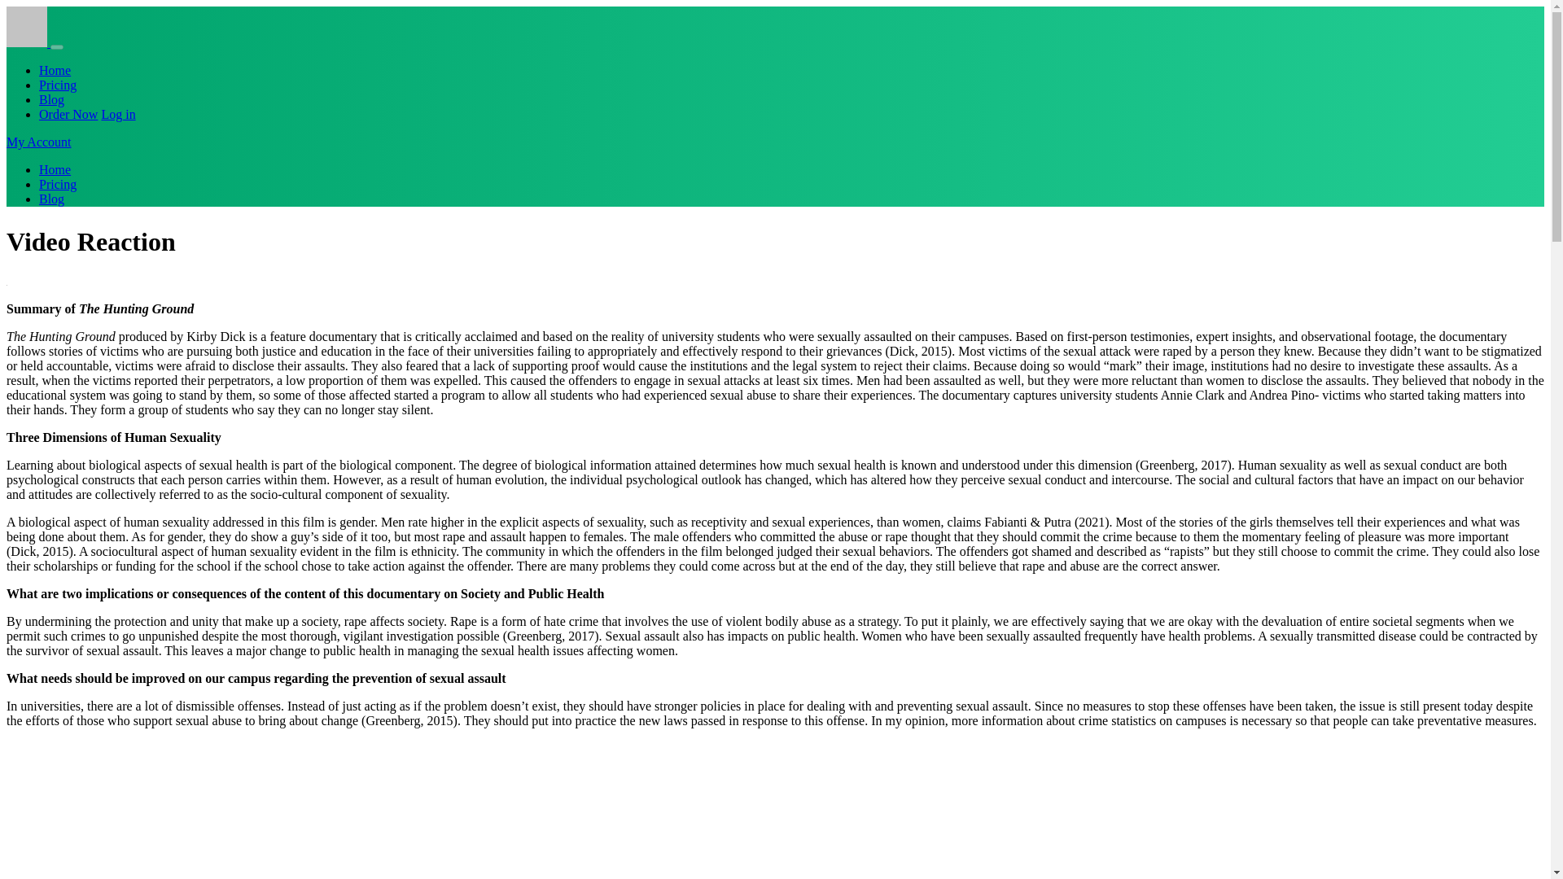  Describe the element at coordinates (58, 184) in the screenshot. I see `Pricing` at that location.